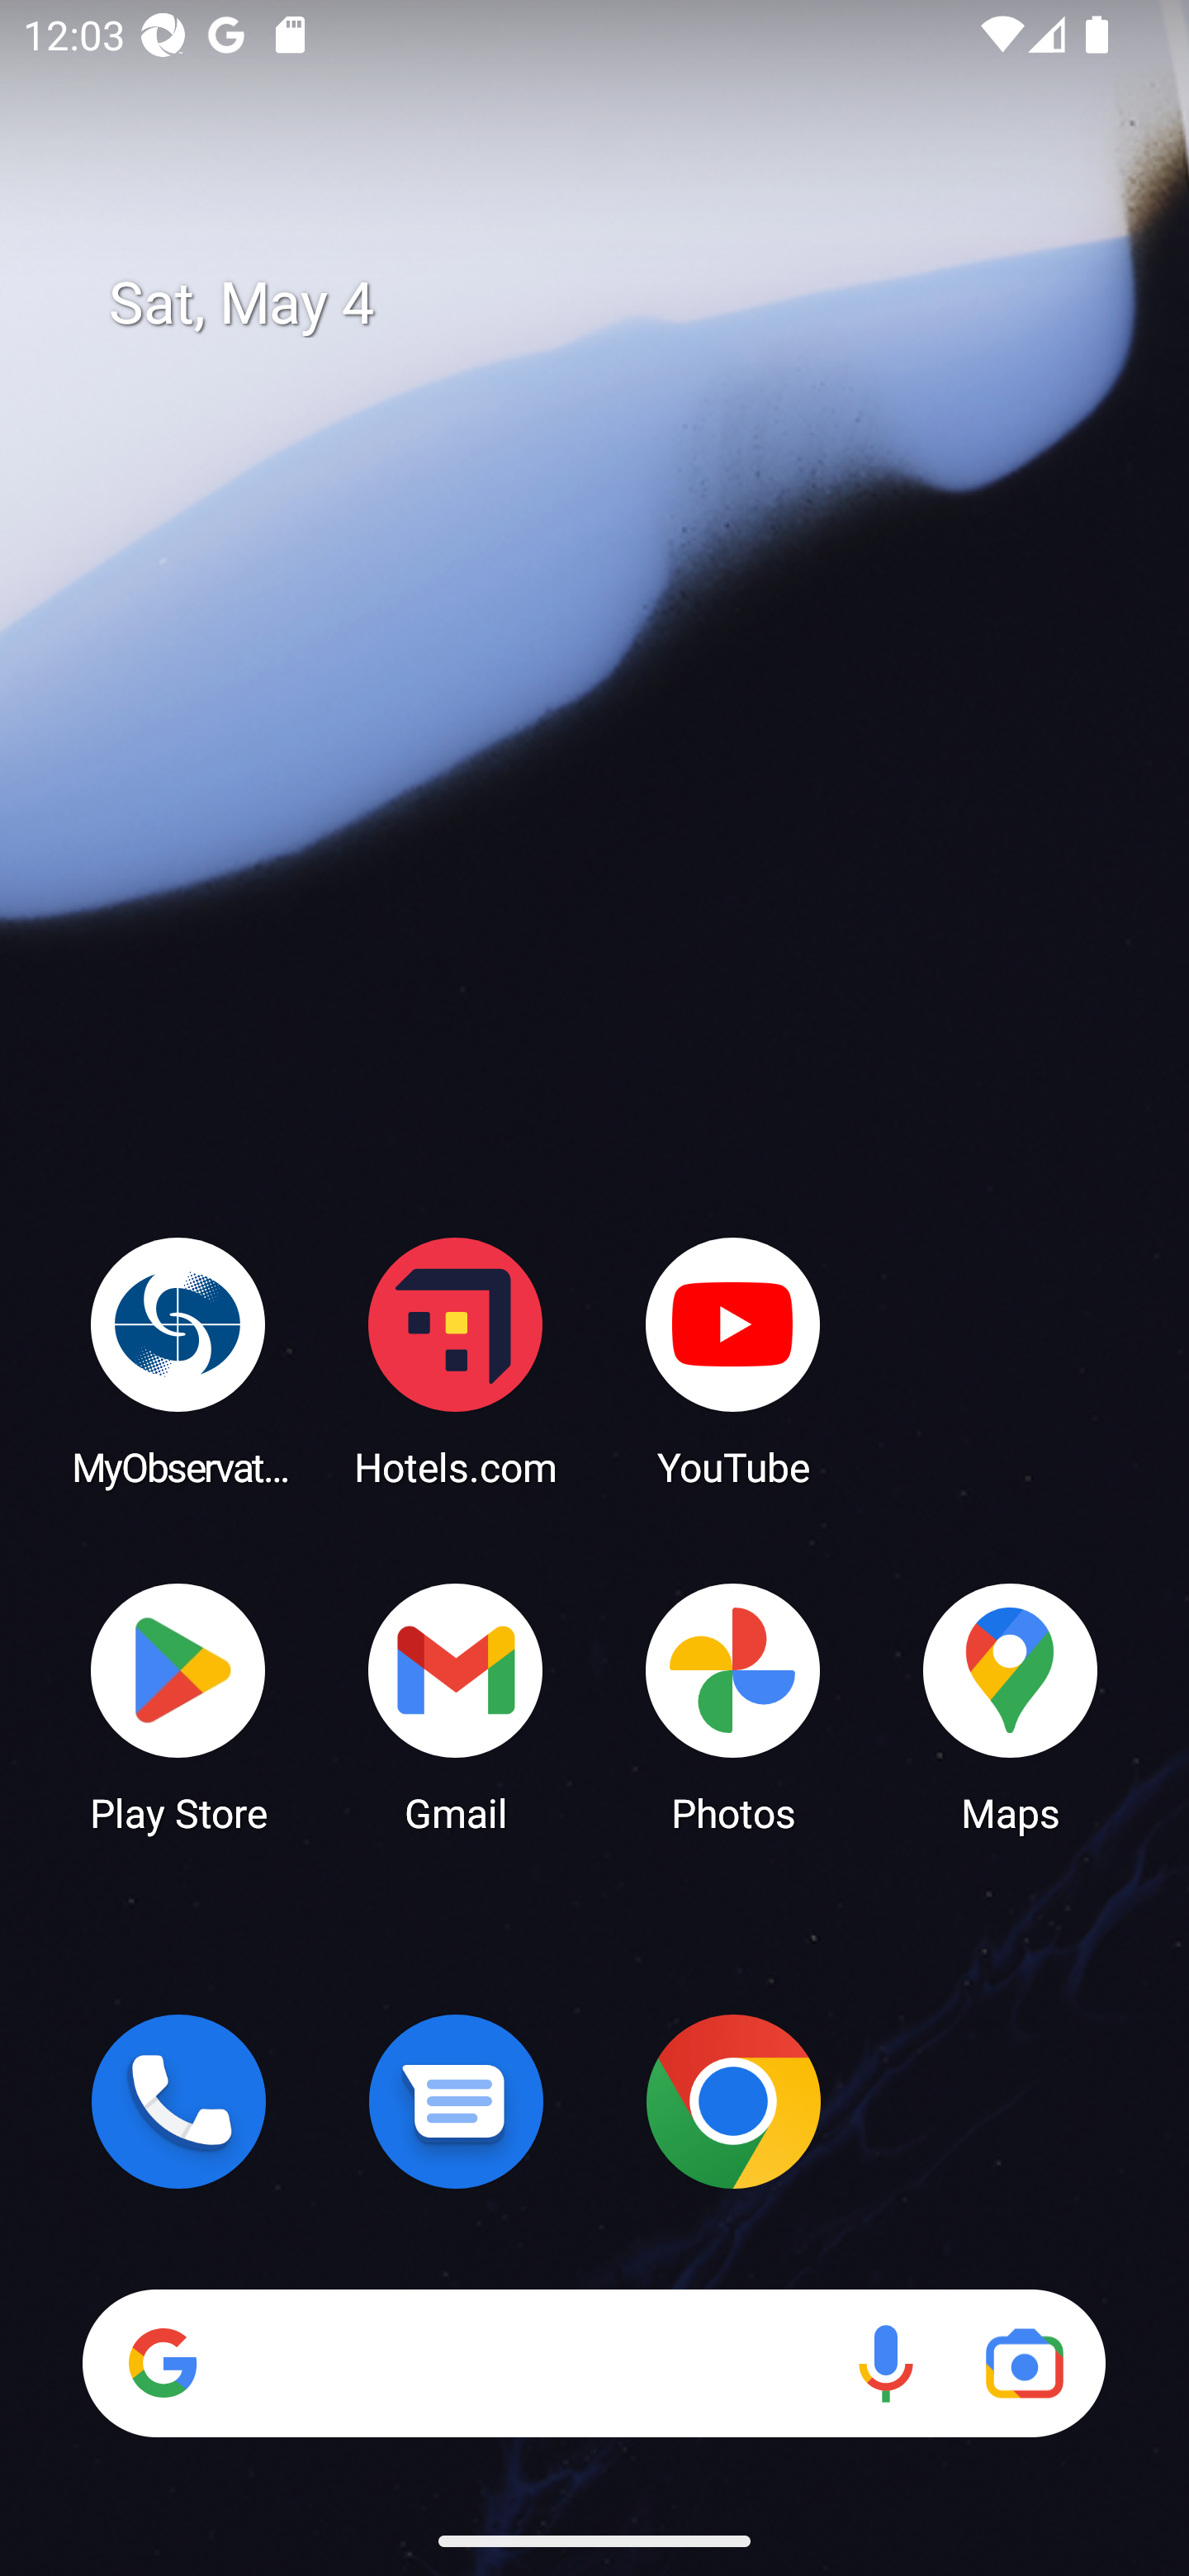  I want to click on Photos, so click(733, 1706).